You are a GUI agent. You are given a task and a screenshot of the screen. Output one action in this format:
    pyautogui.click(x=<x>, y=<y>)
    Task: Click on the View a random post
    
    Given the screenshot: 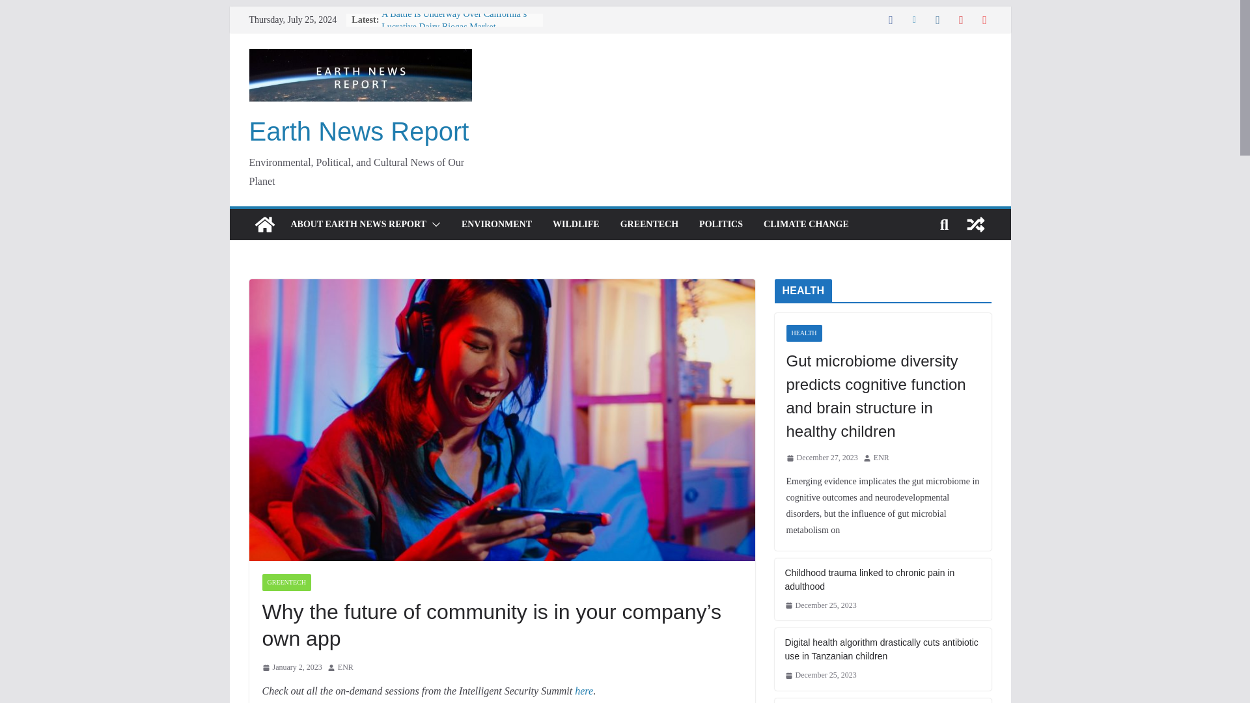 What is the action you would take?
    pyautogui.click(x=975, y=224)
    